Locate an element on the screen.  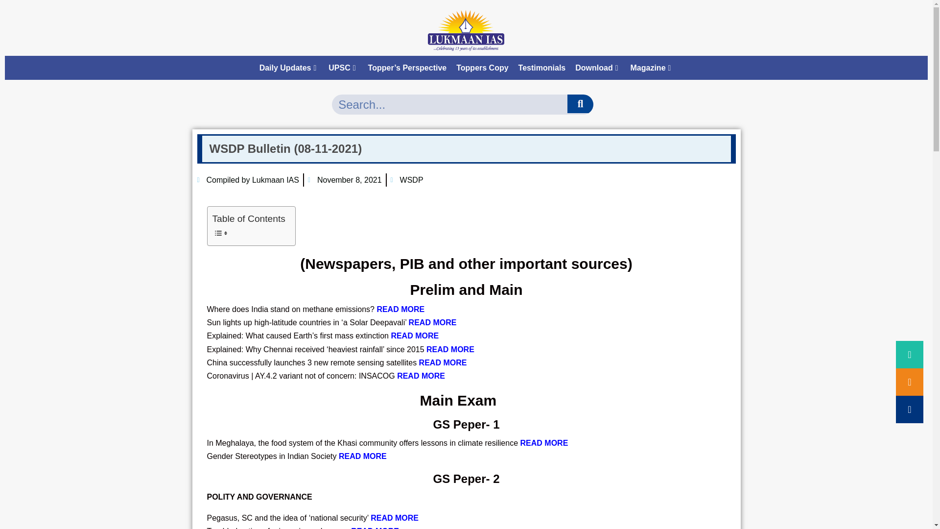
Magazine is located at coordinates (652, 68).